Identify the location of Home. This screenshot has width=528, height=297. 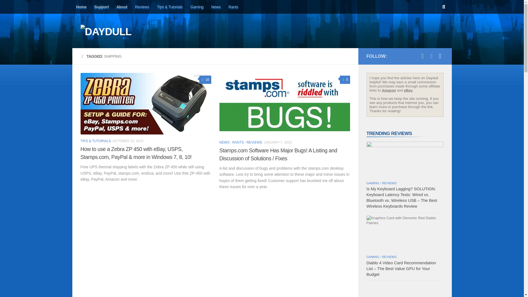
(81, 7).